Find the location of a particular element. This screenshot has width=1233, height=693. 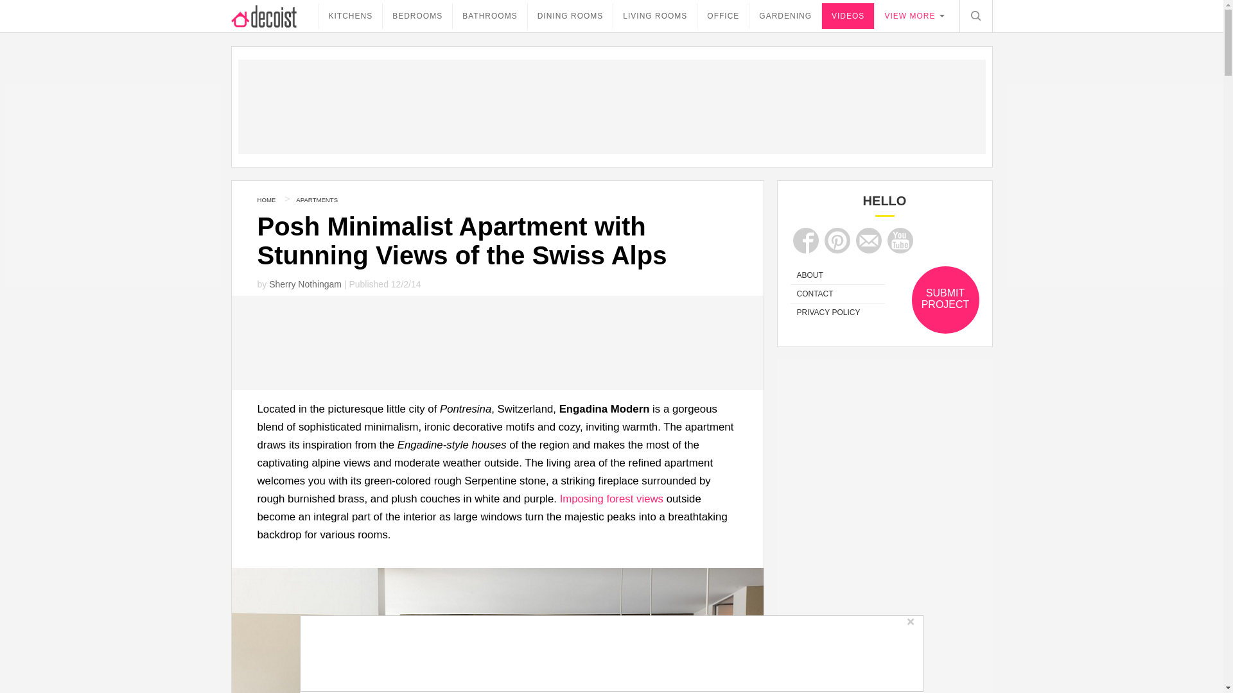

Apartments is located at coordinates (317, 199).